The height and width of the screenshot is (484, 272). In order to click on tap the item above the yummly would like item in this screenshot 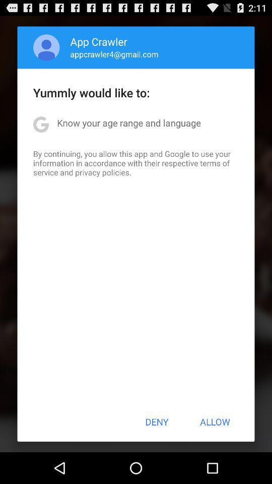, I will do `click(114, 54)`.